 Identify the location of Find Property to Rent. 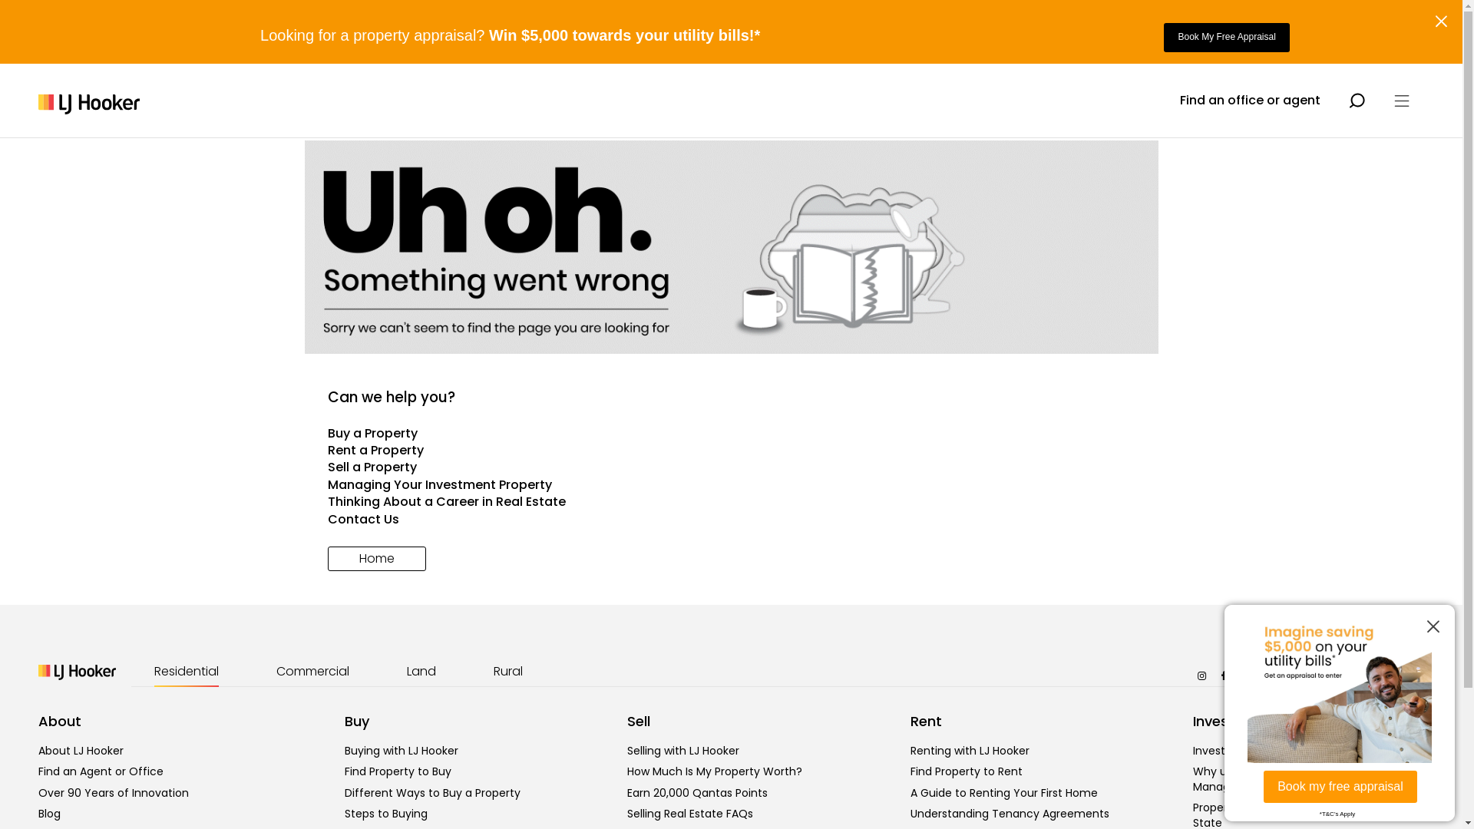
(967, 771).